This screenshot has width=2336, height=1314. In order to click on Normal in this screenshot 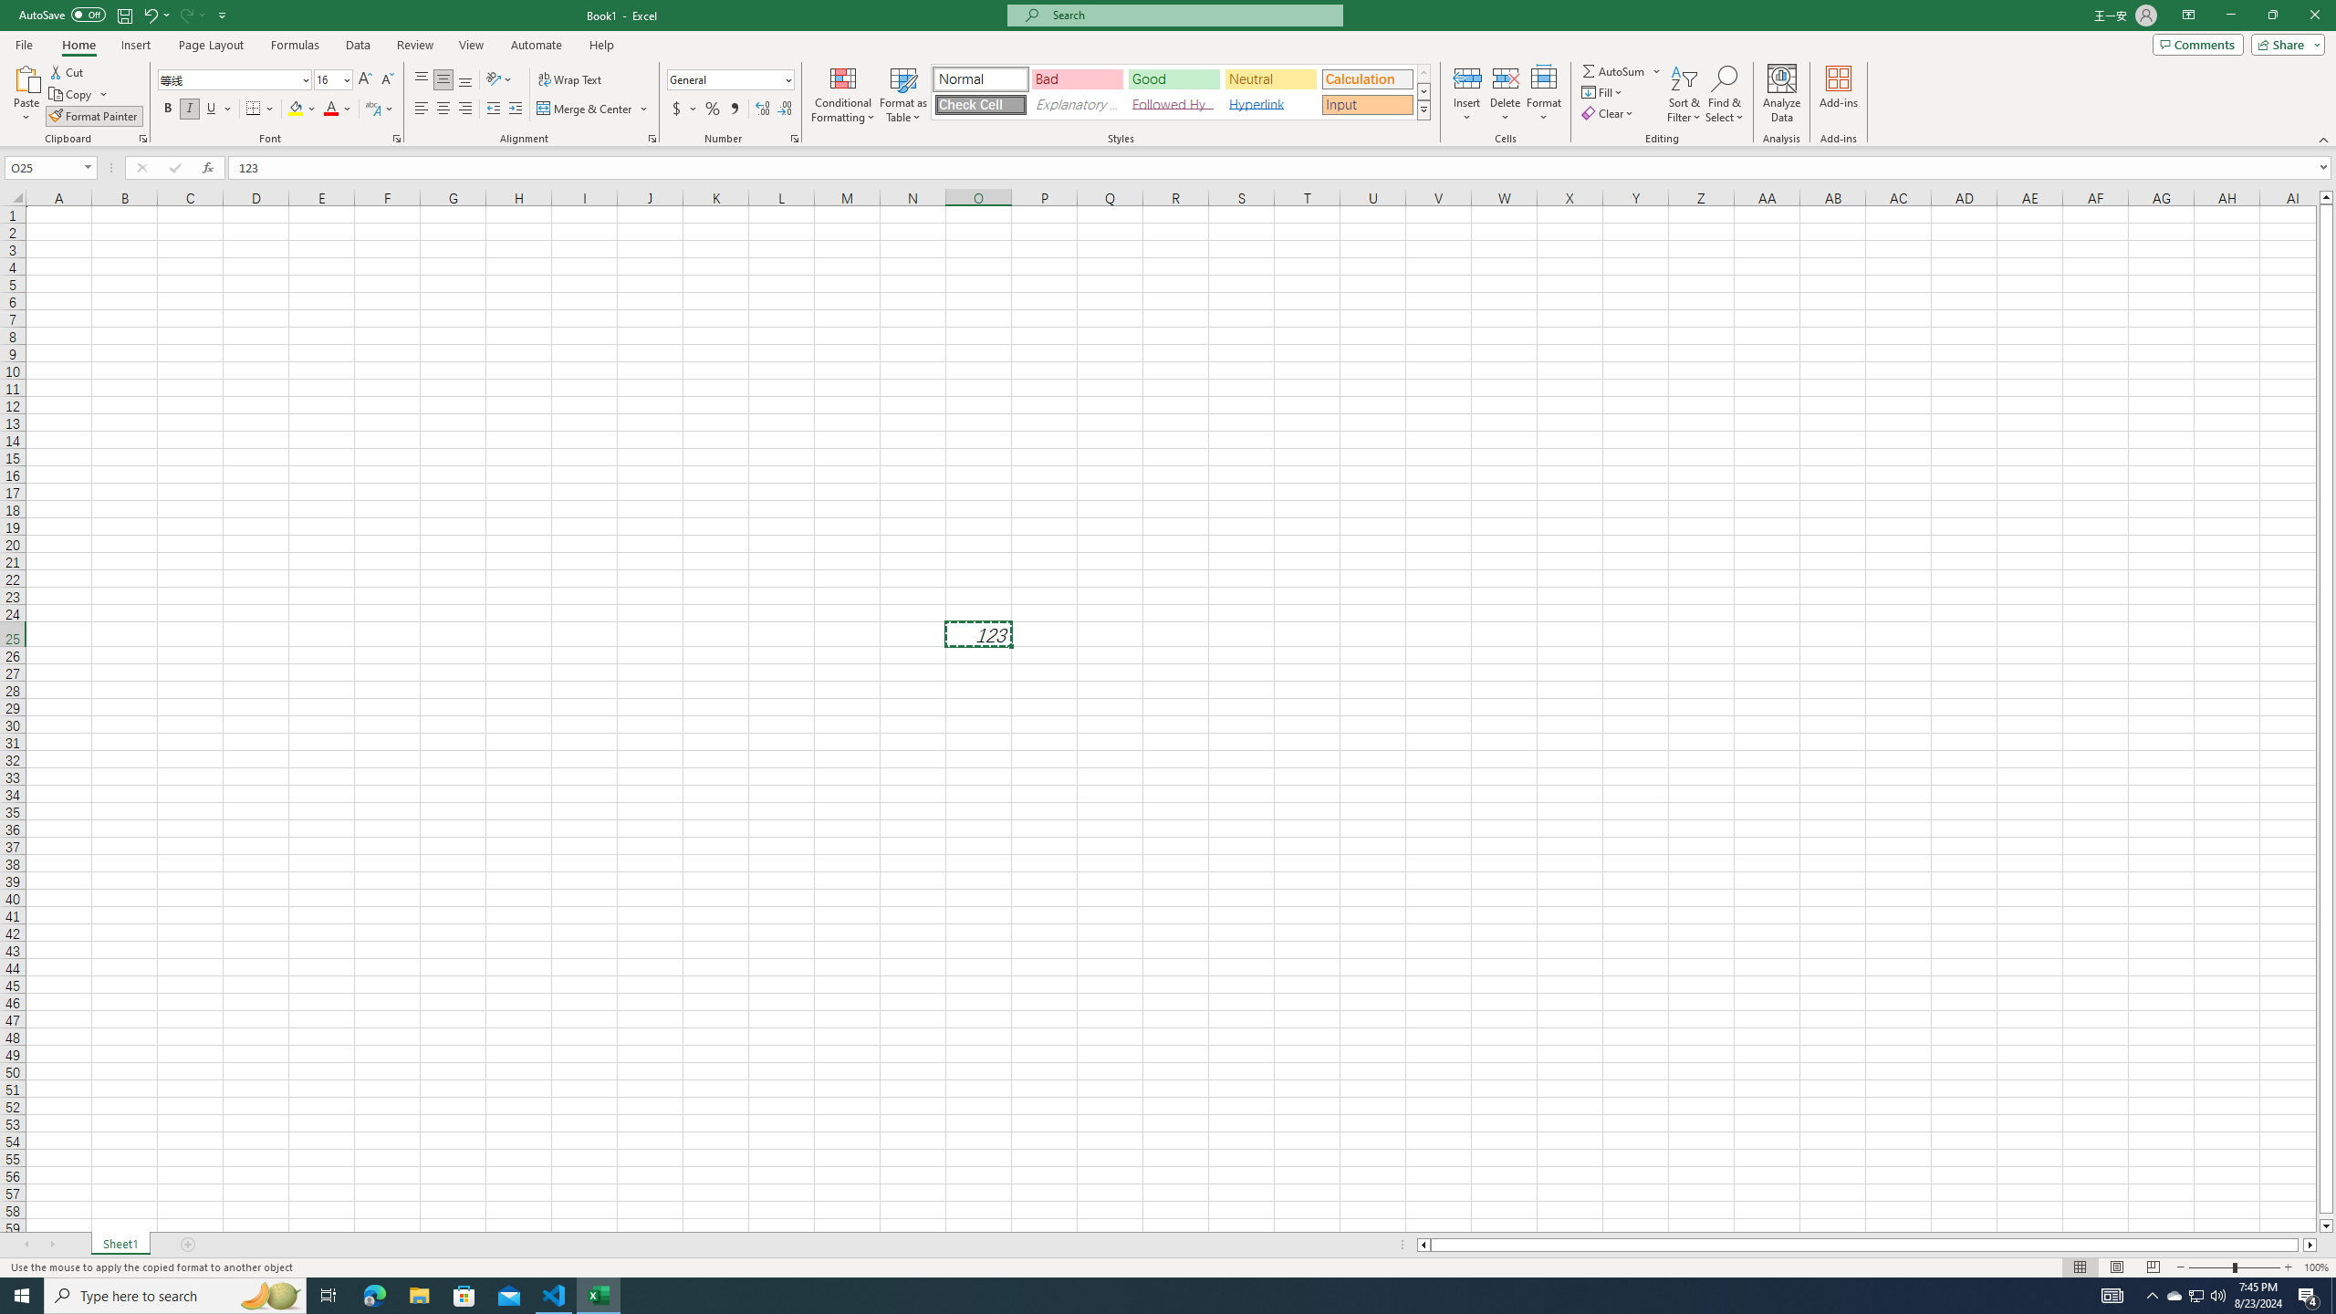, I will do `click(980, 78)`.